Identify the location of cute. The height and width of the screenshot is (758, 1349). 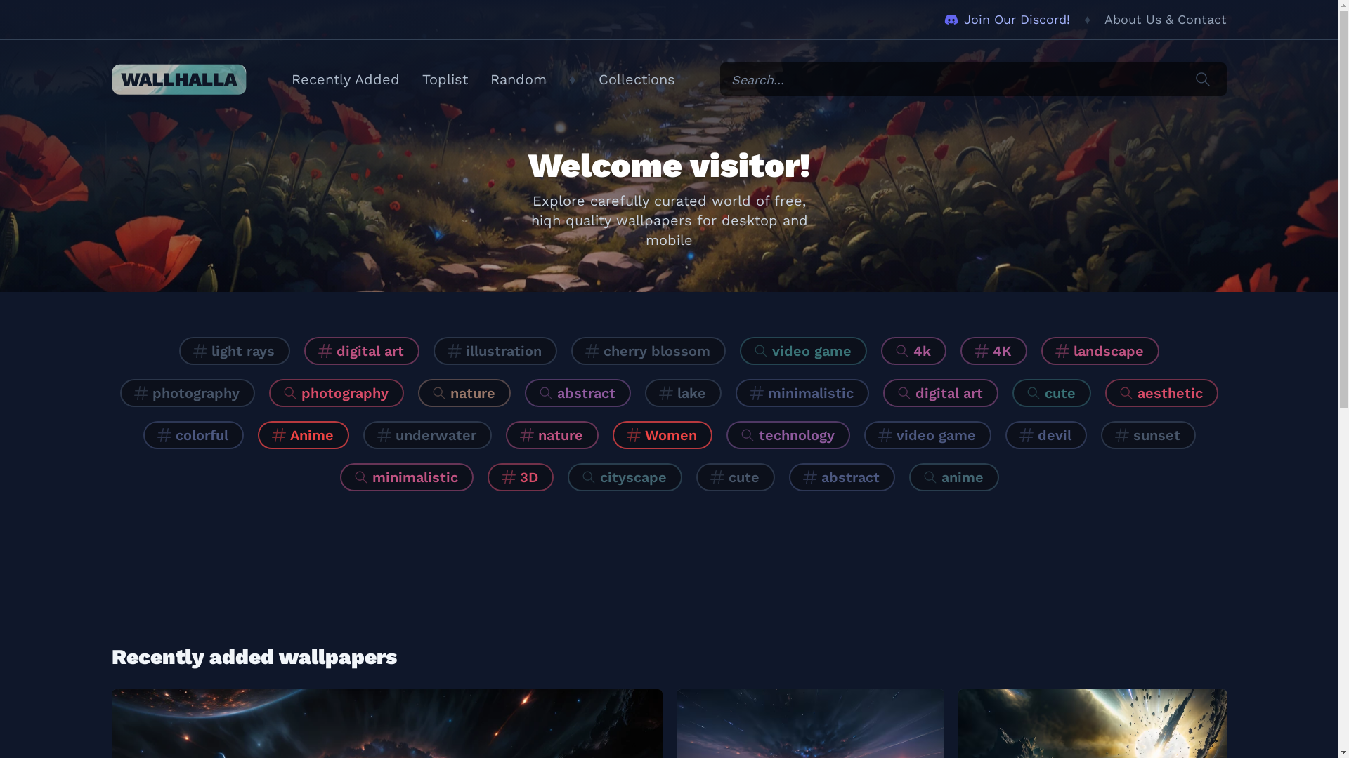
(735, 477).